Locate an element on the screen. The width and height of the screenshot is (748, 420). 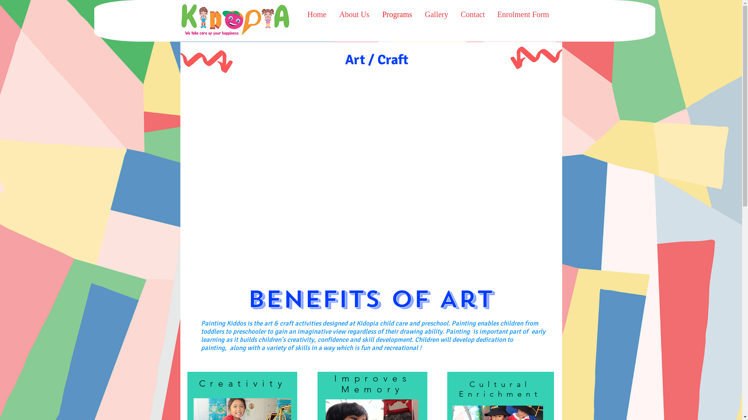
Gallery is located at coordinates (436, 15).